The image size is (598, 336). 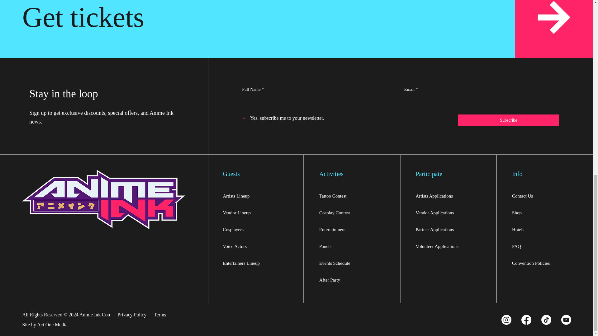 What do you see at coordinates (353, 280) in the screenshot?
I see `After Party` at bounding box center [353, 280].